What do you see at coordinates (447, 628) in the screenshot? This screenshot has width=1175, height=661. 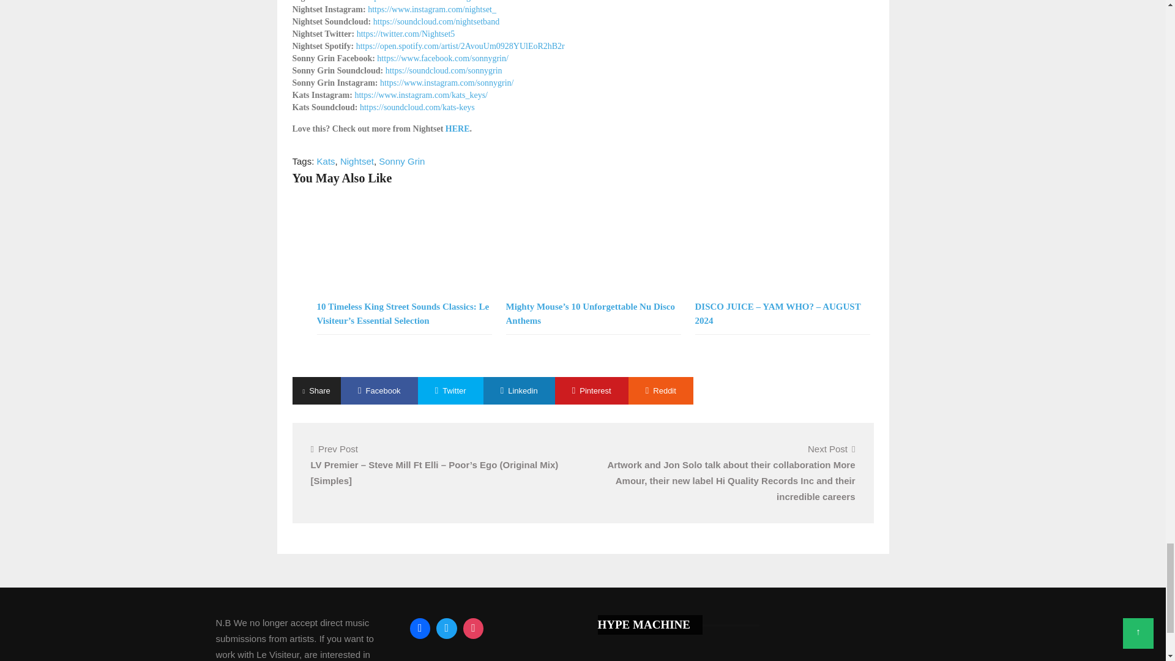 I see `Twitter` at bounding box center [447, 628].